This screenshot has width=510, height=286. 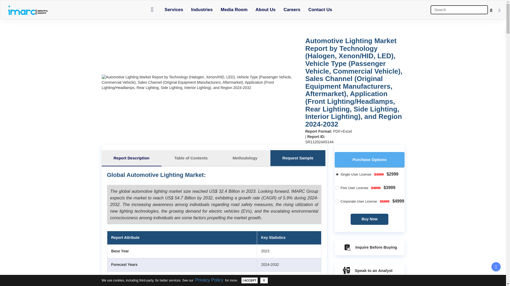 I want to click on Industries, so click(x=202, y=10).